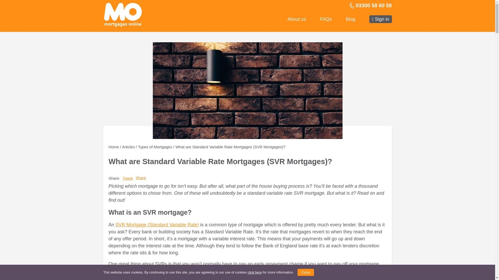 Image resolution: width=499 pixels, height=280 pixels. What do you see at coordinates (128, 178) in the screenshot?
I see `Tweet` at bounding box center [128, 178].